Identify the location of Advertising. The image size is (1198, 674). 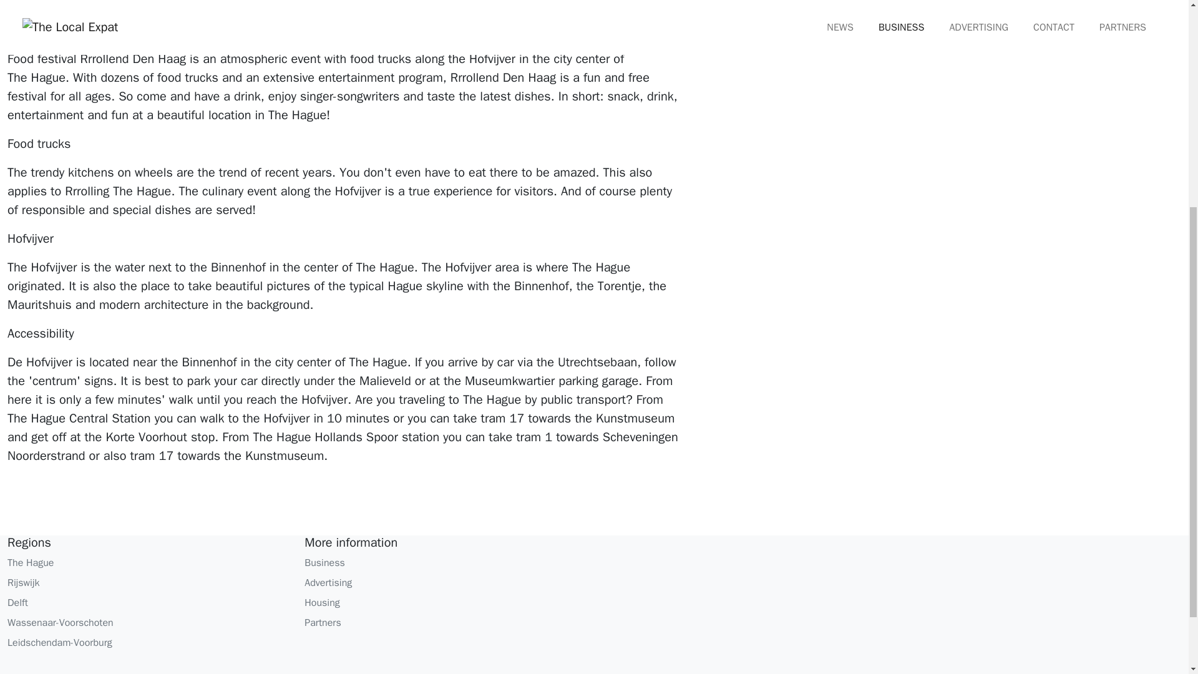
(446, 583).